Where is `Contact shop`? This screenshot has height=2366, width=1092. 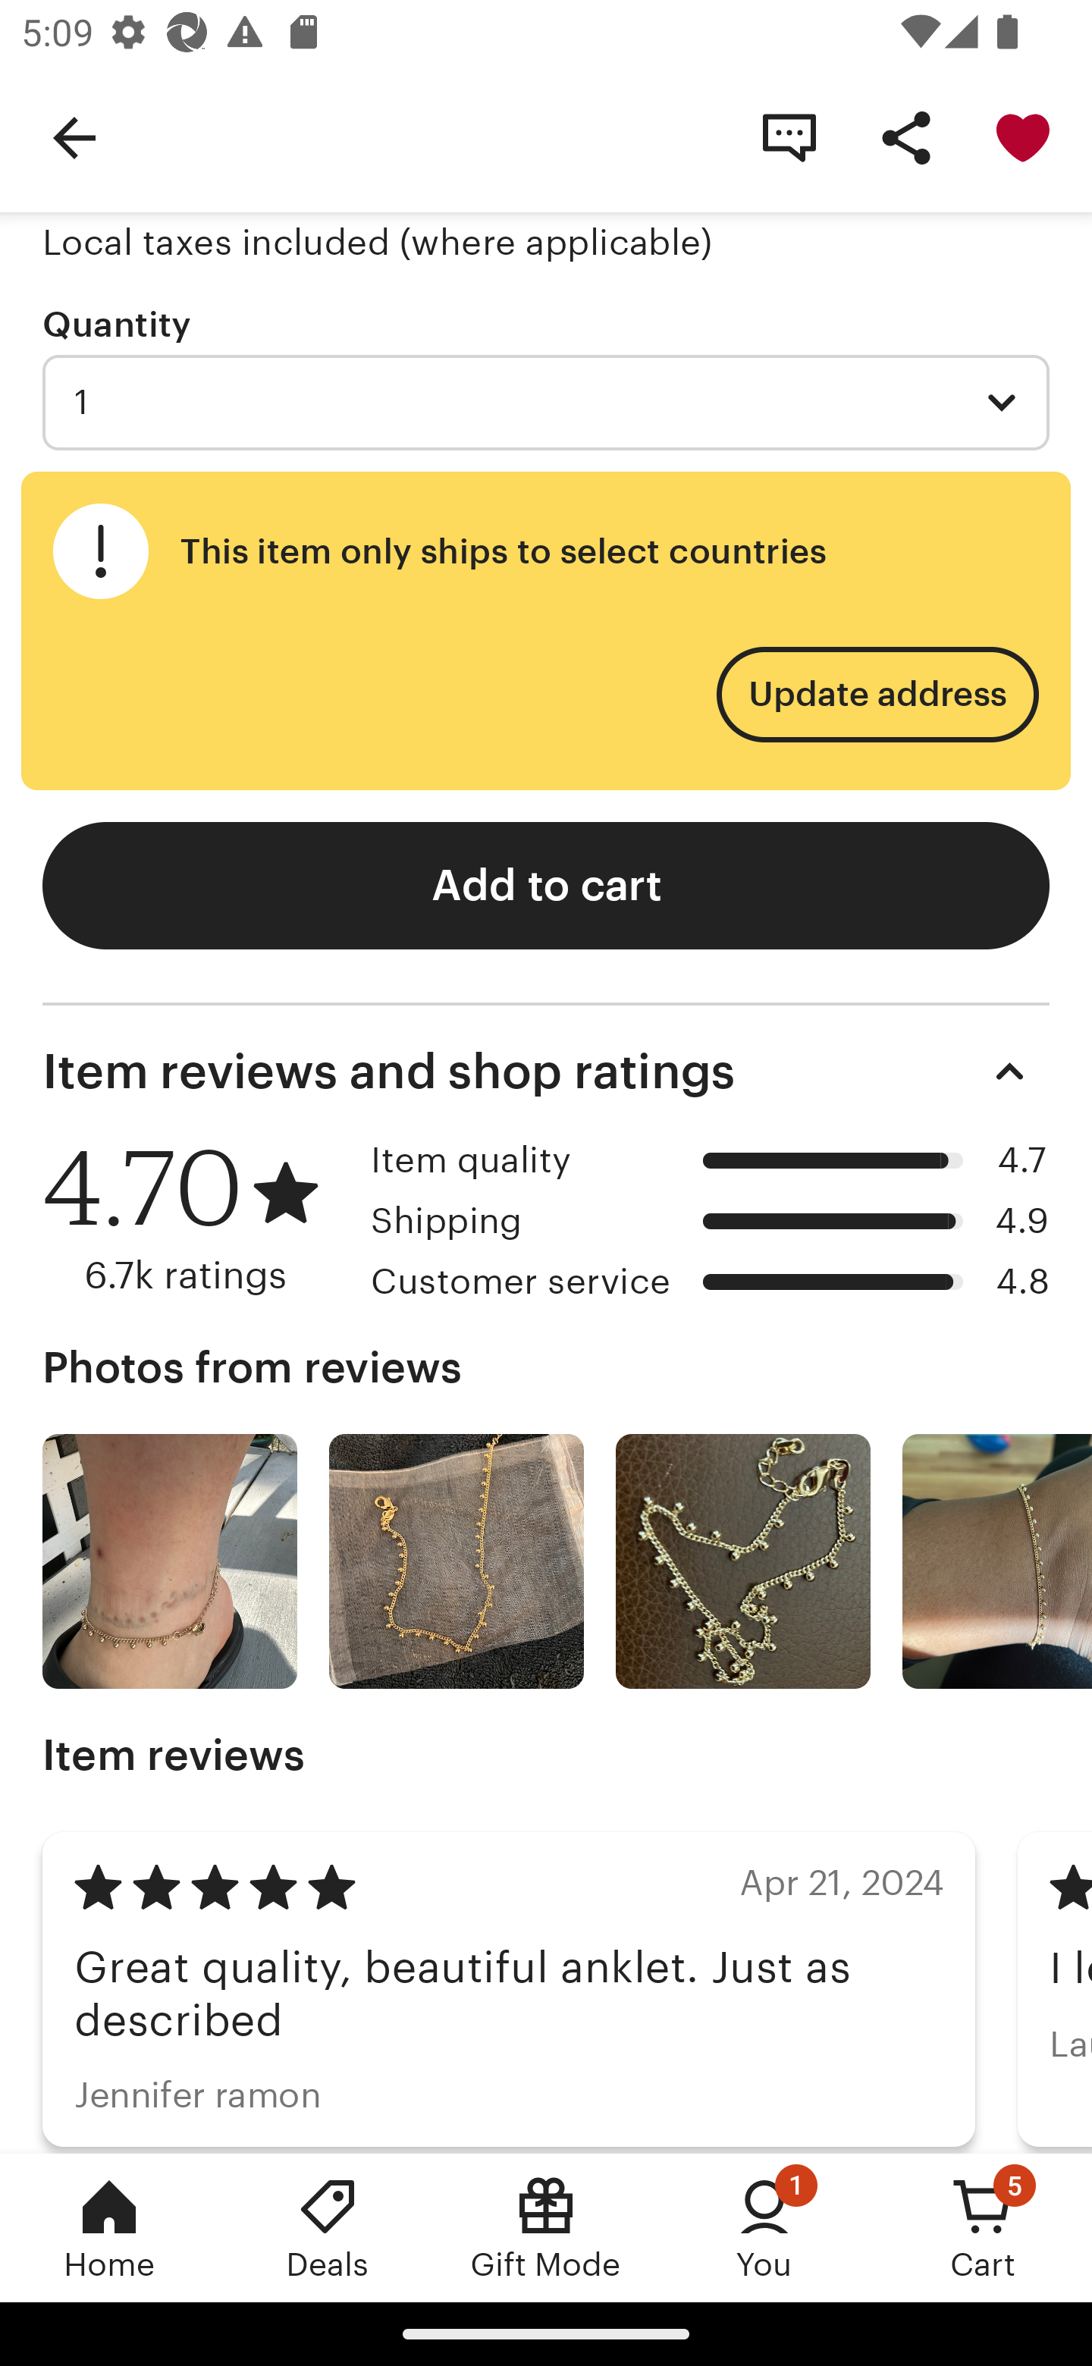 Contact shop is located at coordinates (789, 136).